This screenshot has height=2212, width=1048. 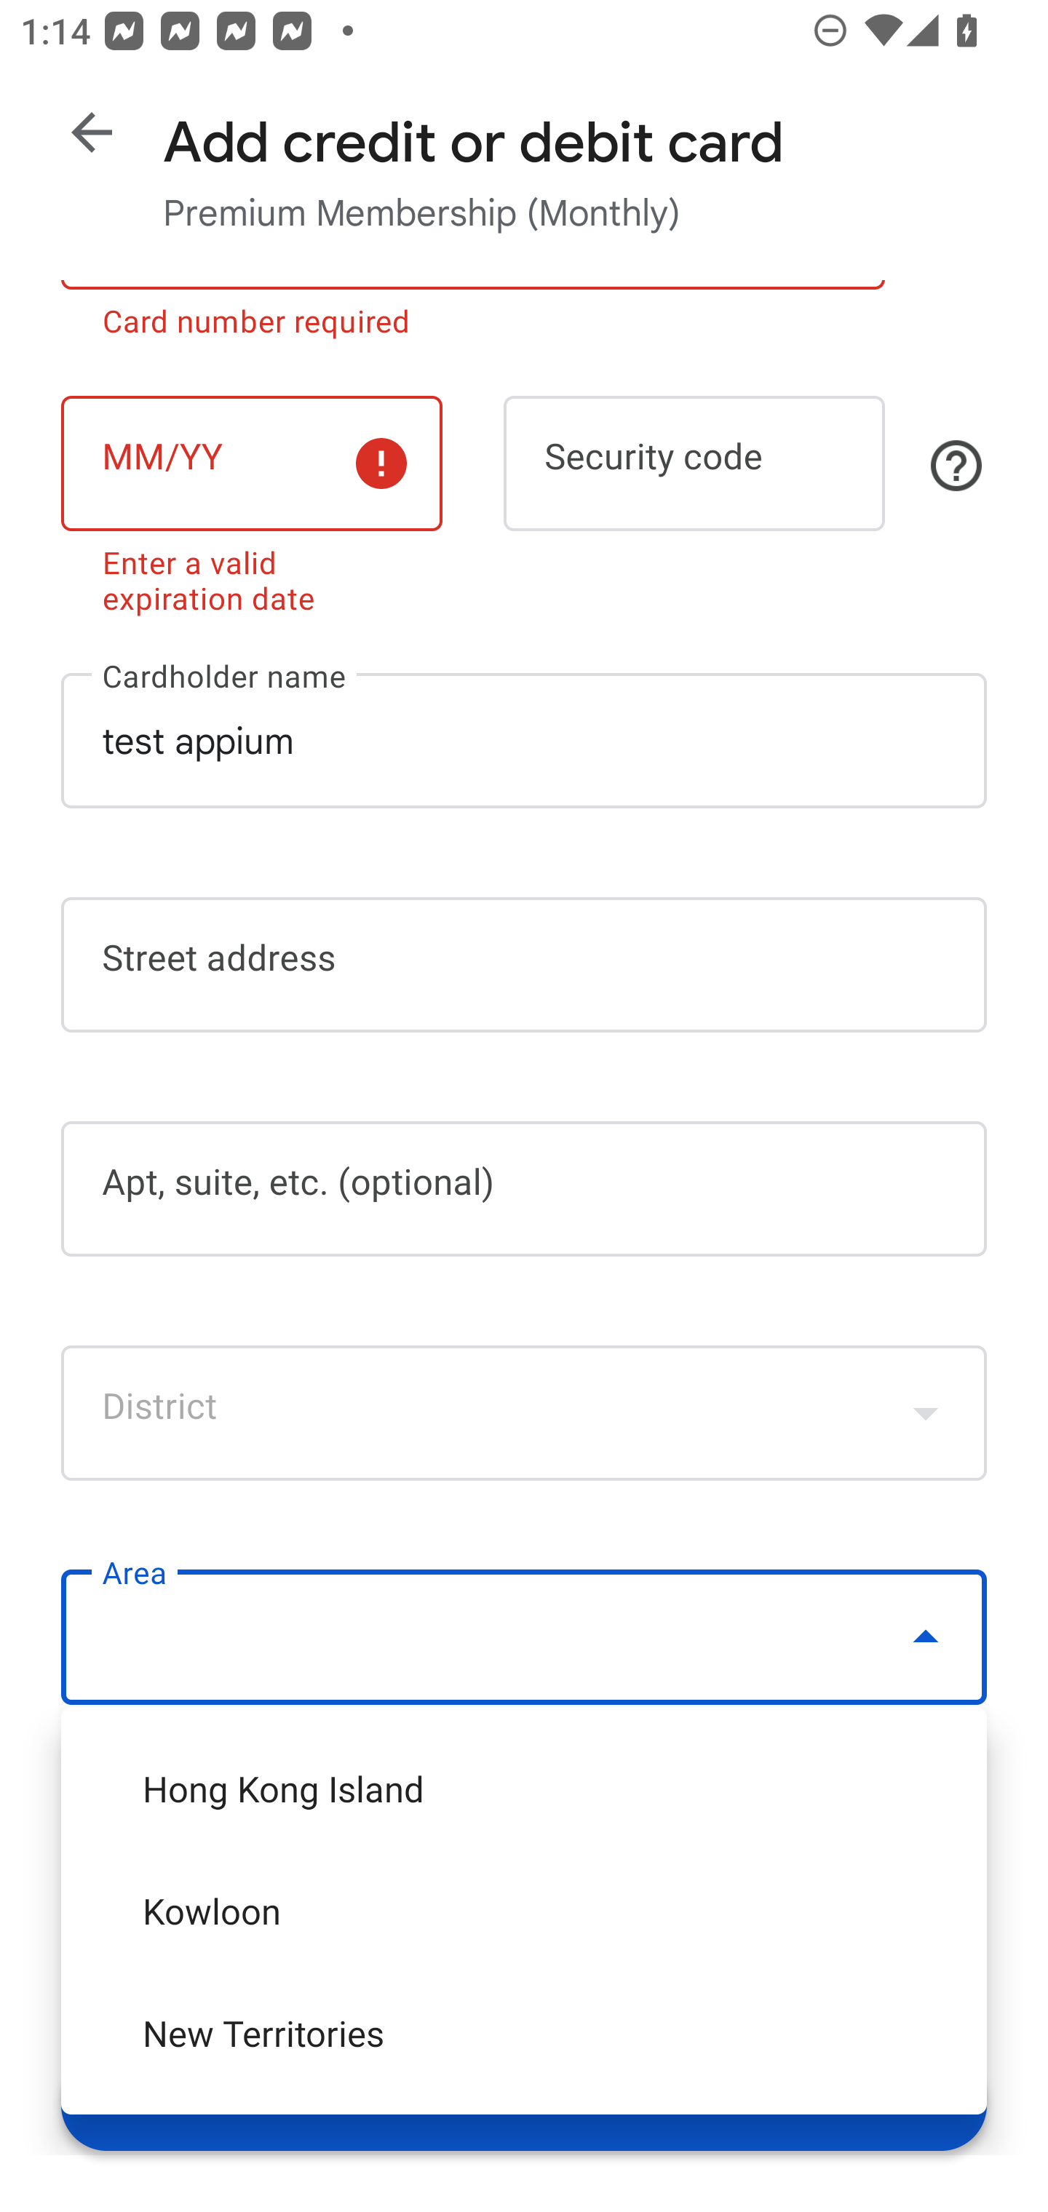 I want to click on Security code help, so click(x=956, y=465).